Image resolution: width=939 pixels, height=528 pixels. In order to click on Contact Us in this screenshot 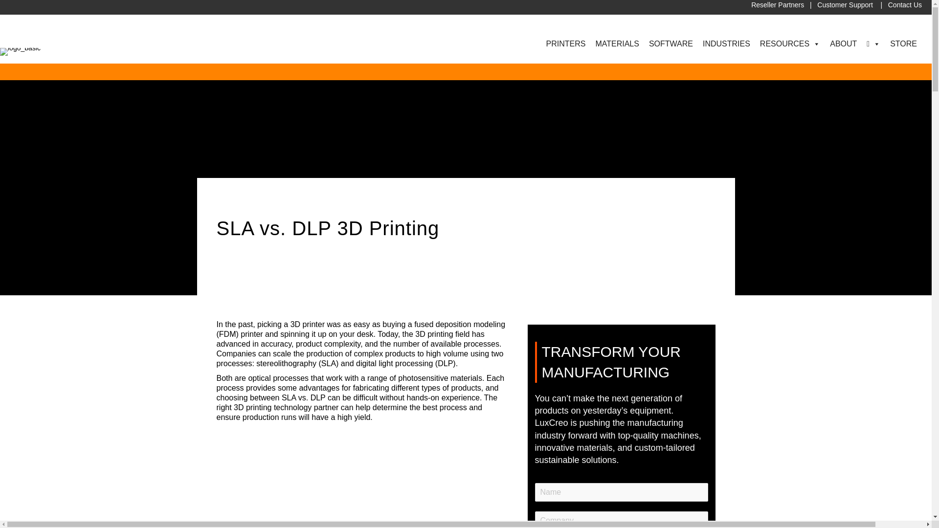, I will do `click(905, 5)`.